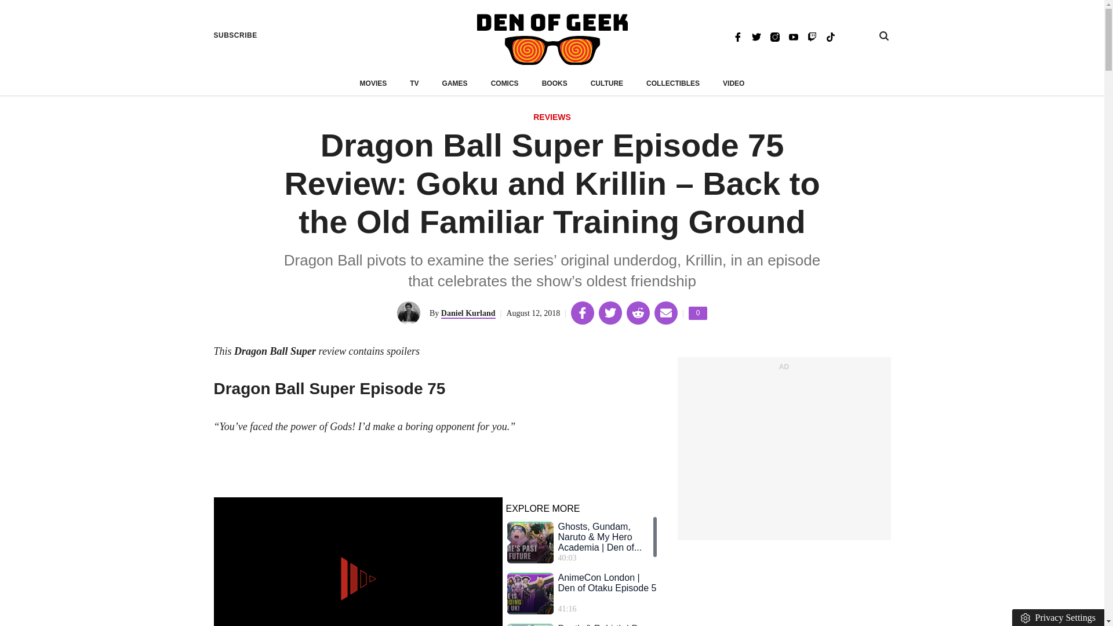 The image size is (1113, 626). What do you see at coordinates (504, 83) in the screenshot?
I see `COMICS` at bounding box center [504, 83].